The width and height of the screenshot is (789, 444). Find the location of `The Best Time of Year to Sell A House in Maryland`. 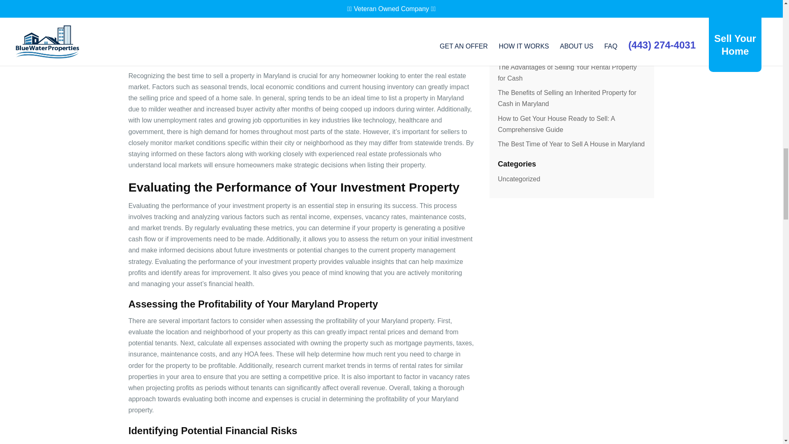

The Best Time of Year to Sell A House in Maryland is located at coordinates (571, 144).